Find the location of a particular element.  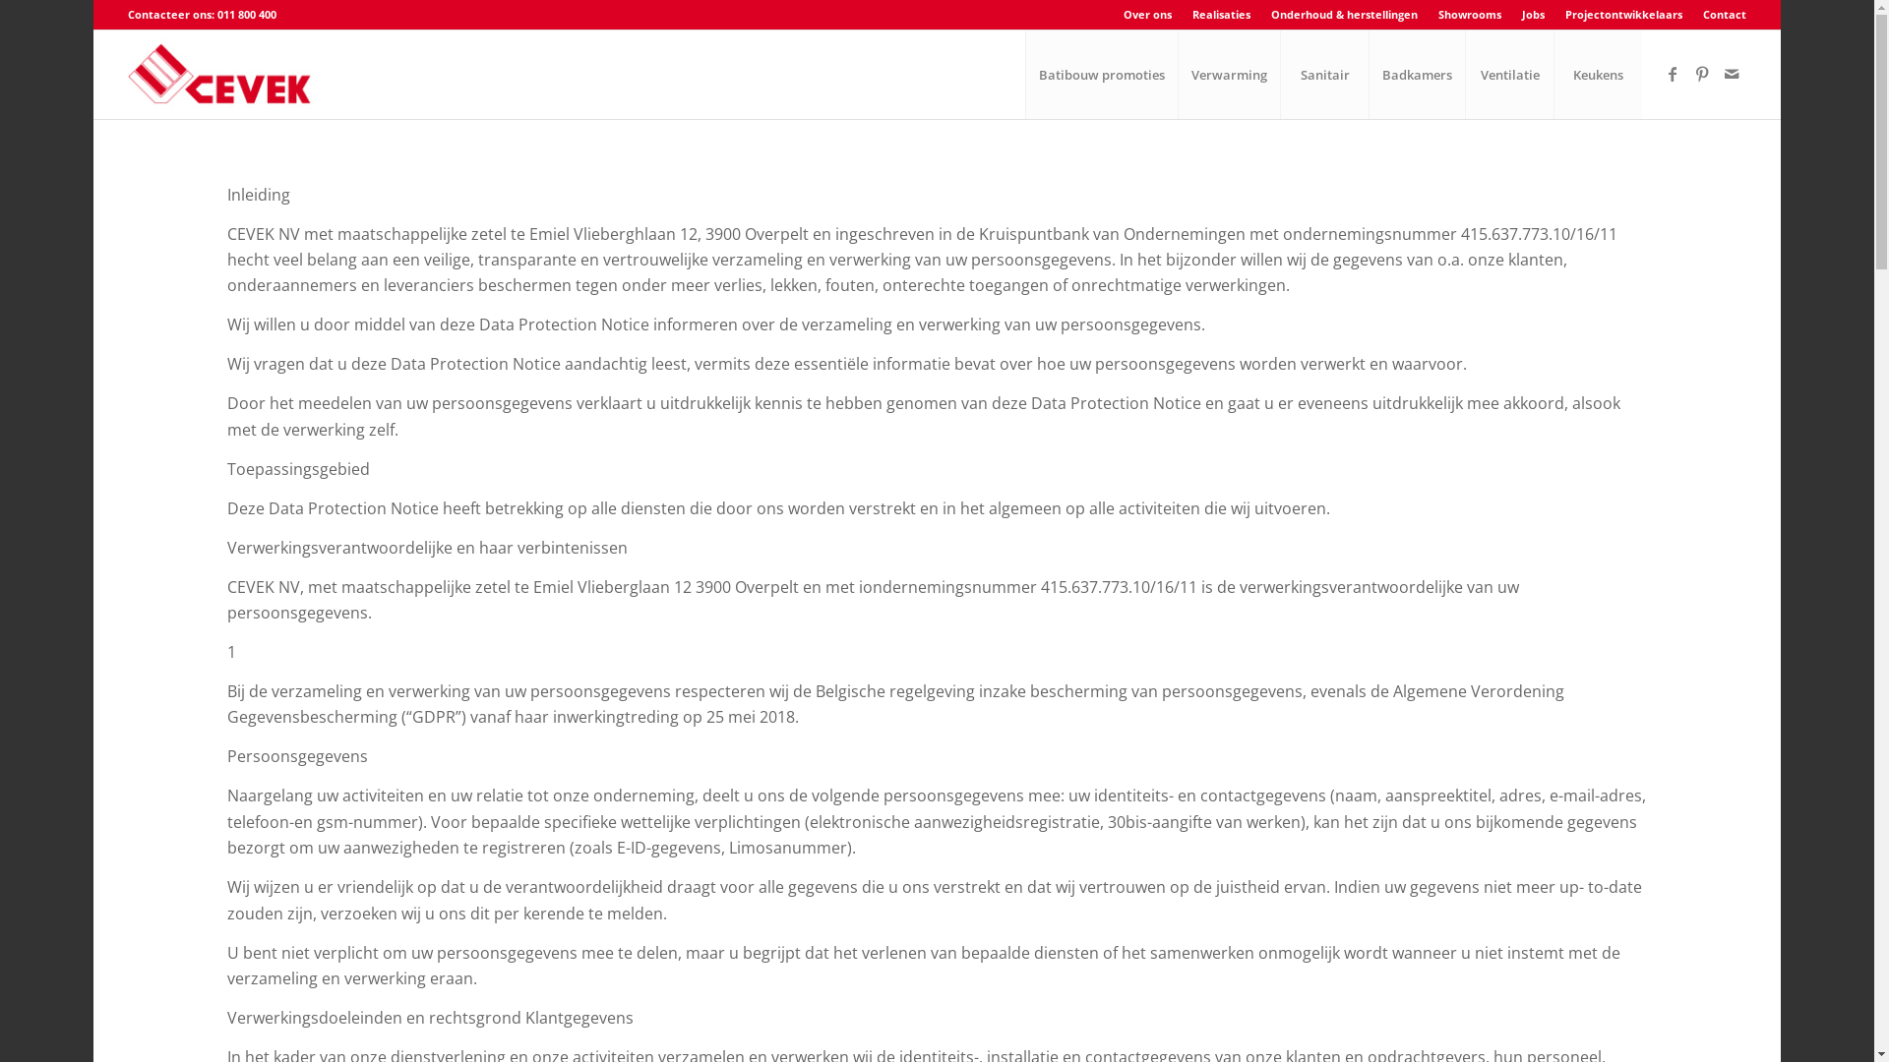

Projectontwikkelaars is located at coordinates (1623, 14).